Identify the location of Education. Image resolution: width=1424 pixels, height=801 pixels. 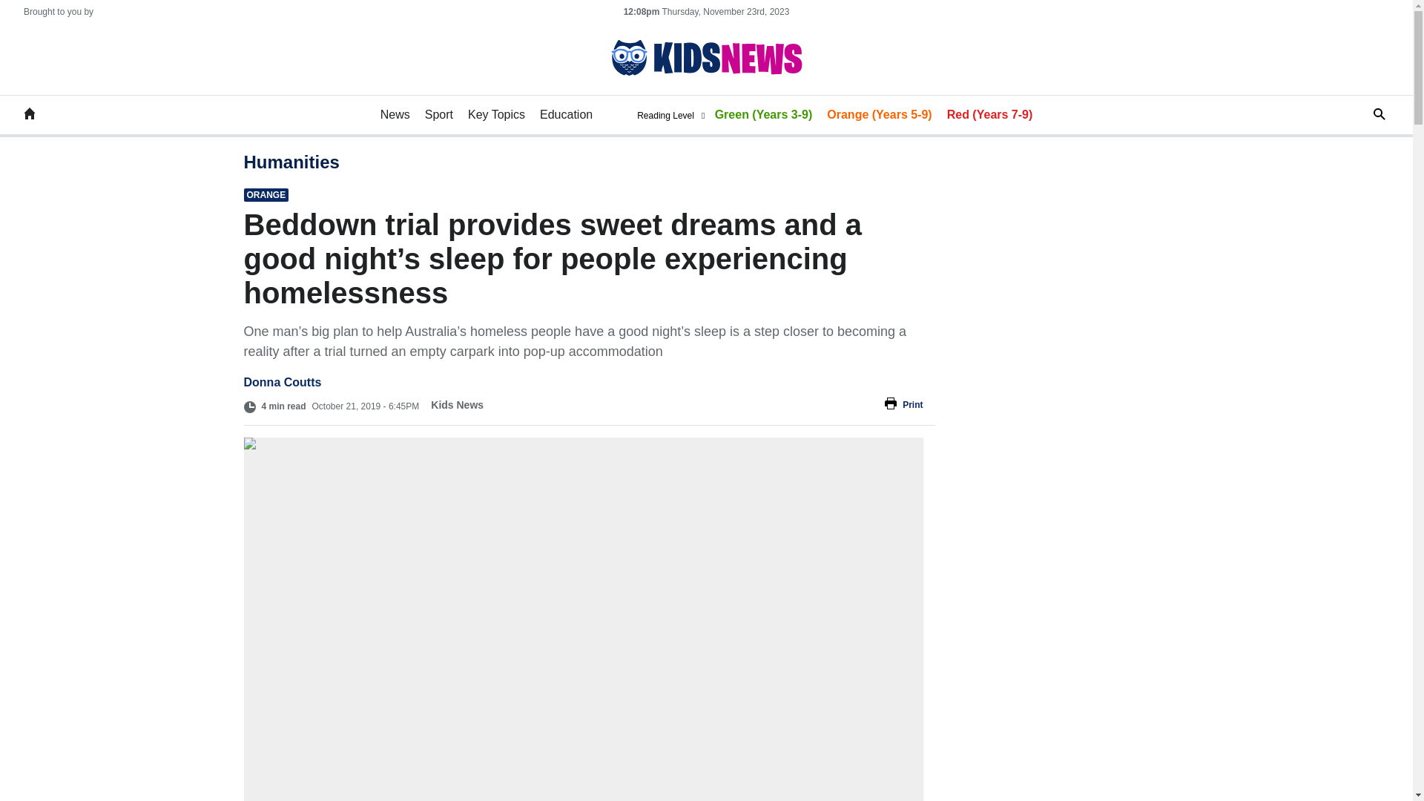
(567, 115).